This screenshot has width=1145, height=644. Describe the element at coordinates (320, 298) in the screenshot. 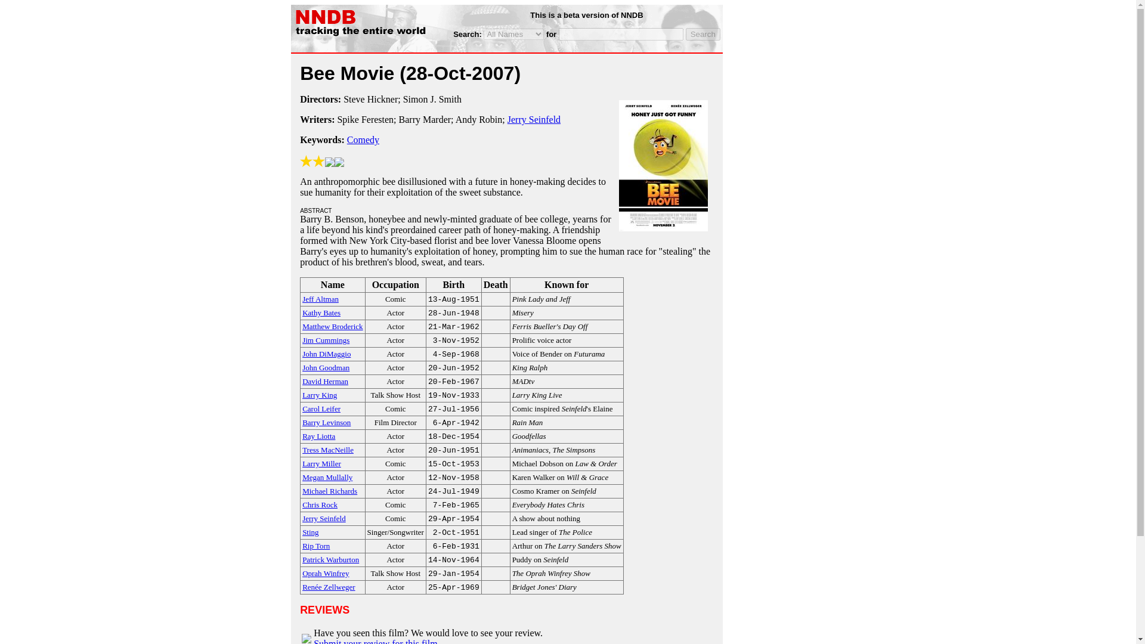

I see `Jeff Altman` at that location.